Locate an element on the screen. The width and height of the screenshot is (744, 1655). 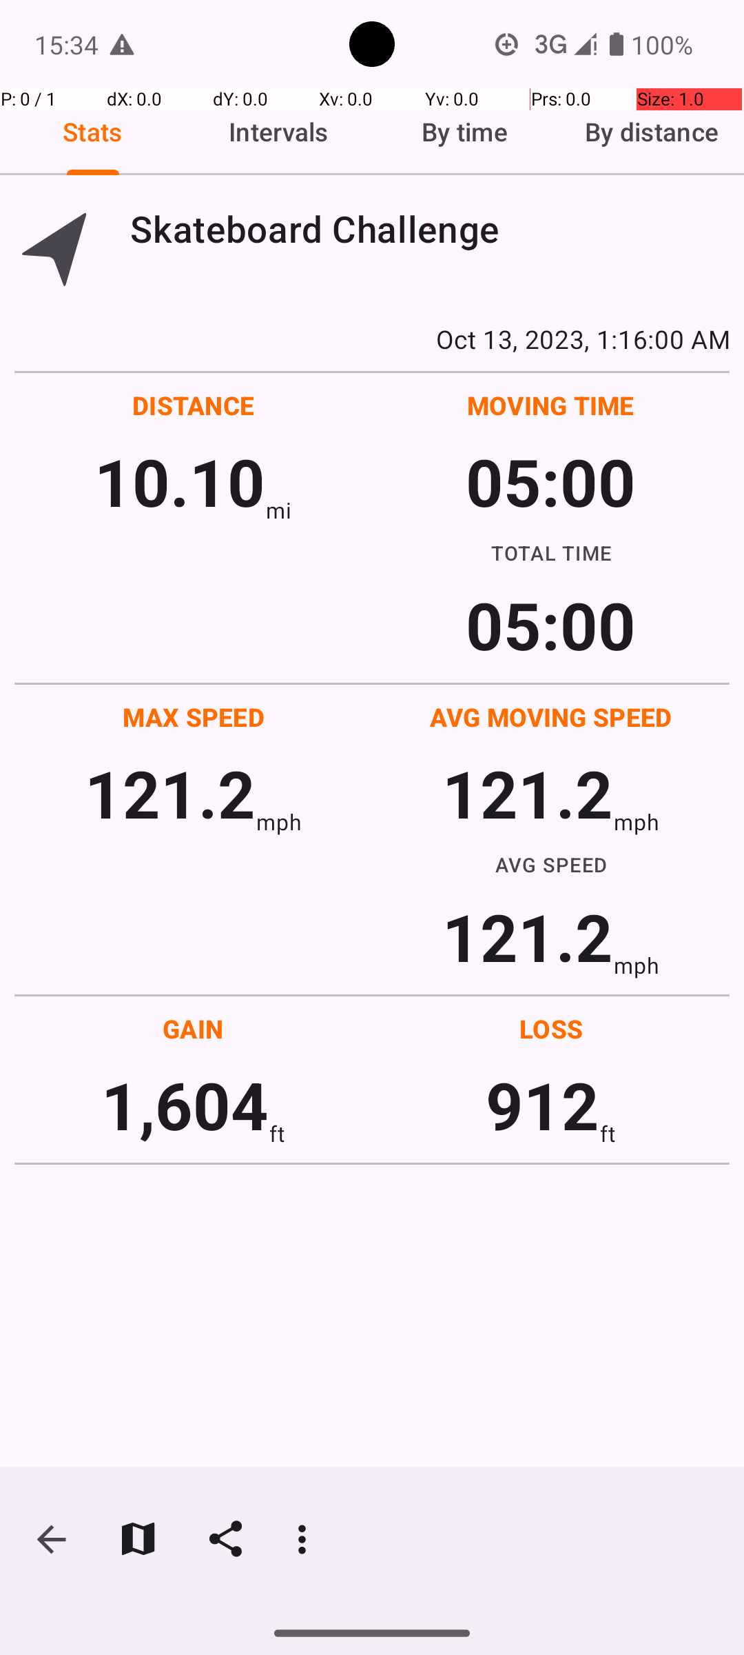
05:00 is located at coordinates (551, 481).